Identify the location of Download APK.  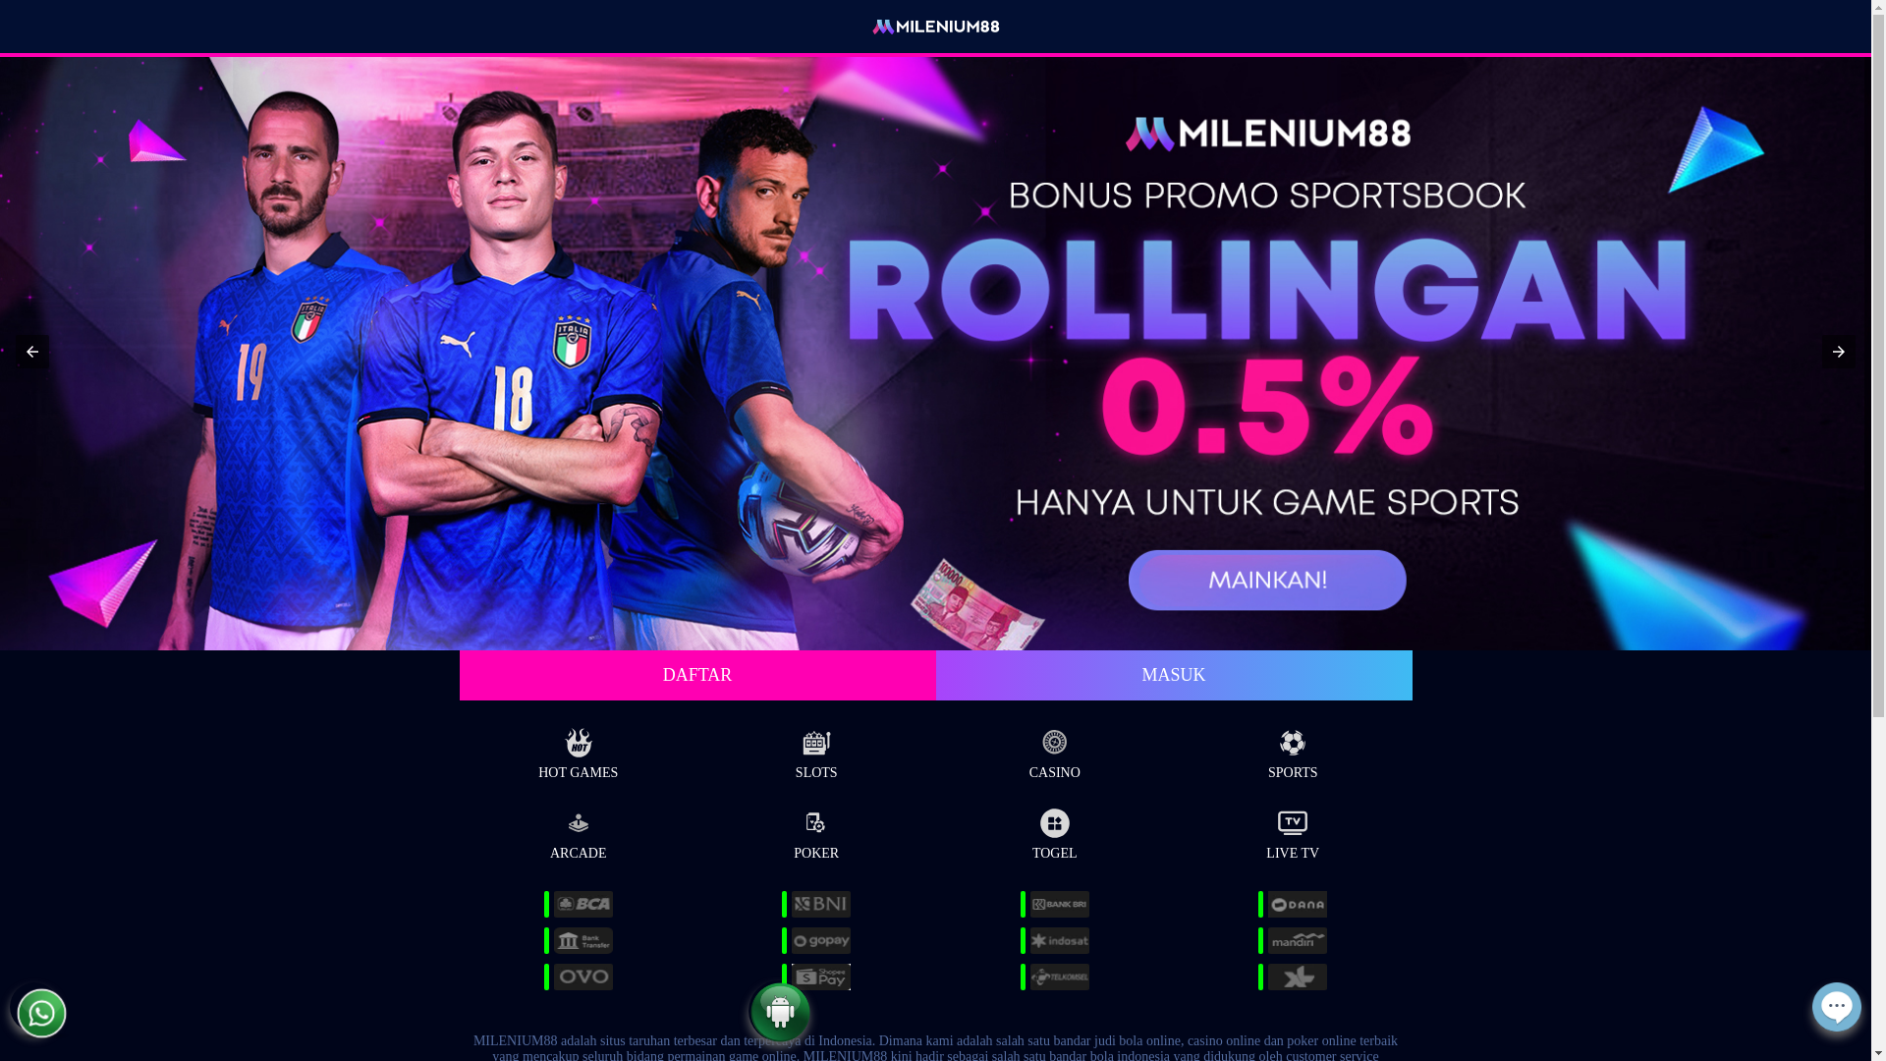
(780, 1032).